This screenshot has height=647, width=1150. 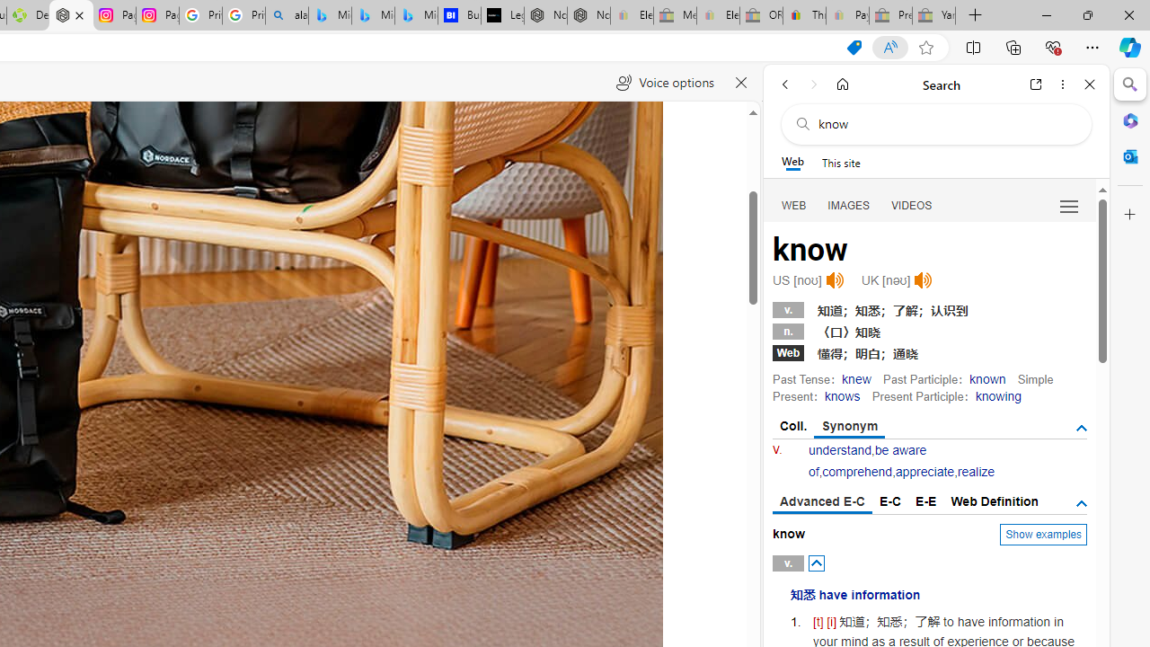 What do you see at coordinates (857, 471) in the screenshot?
I see `comprehend` at bounding box center [857, 471].